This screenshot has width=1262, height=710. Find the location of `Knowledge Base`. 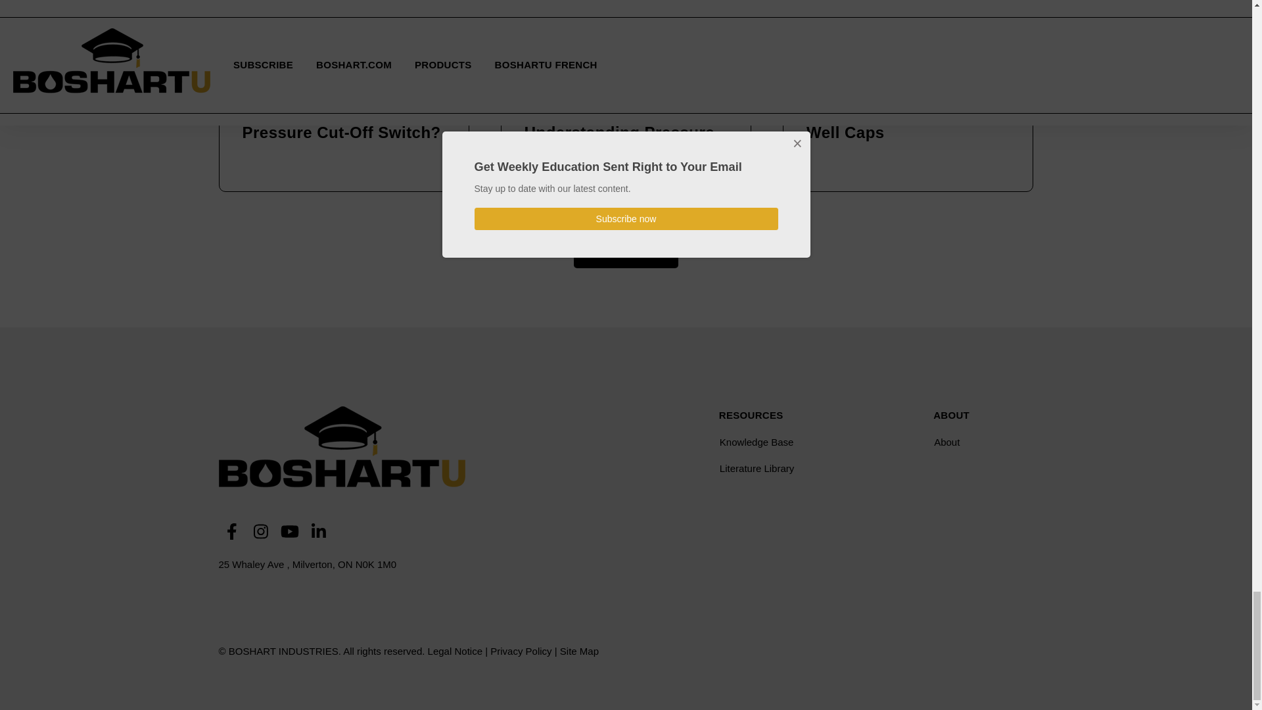

Knowledge Base is located at coordinates (803, 442).